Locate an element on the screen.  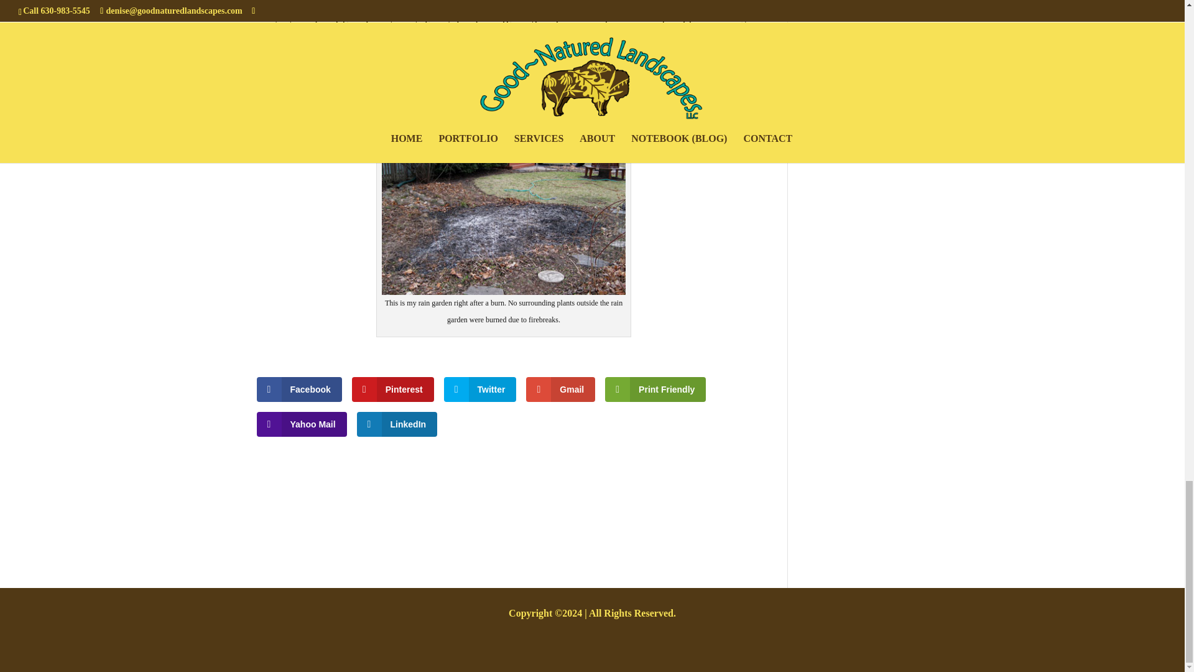
Gmail is located at coordinates (560, 389).